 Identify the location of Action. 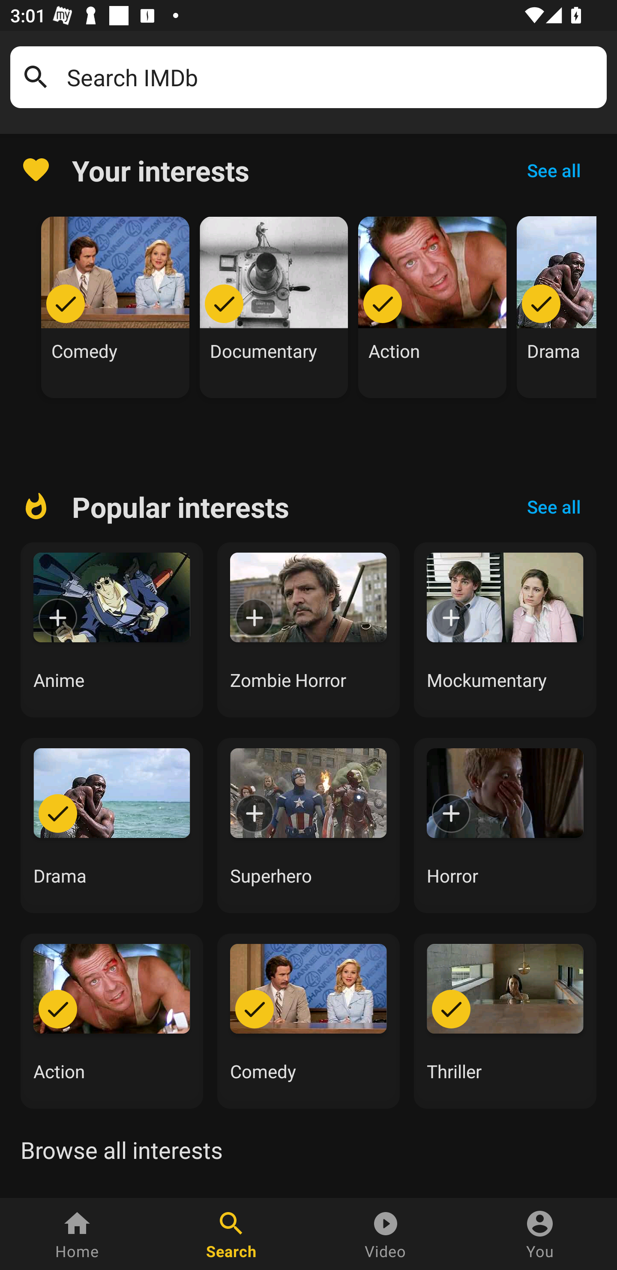
(111, 1021).